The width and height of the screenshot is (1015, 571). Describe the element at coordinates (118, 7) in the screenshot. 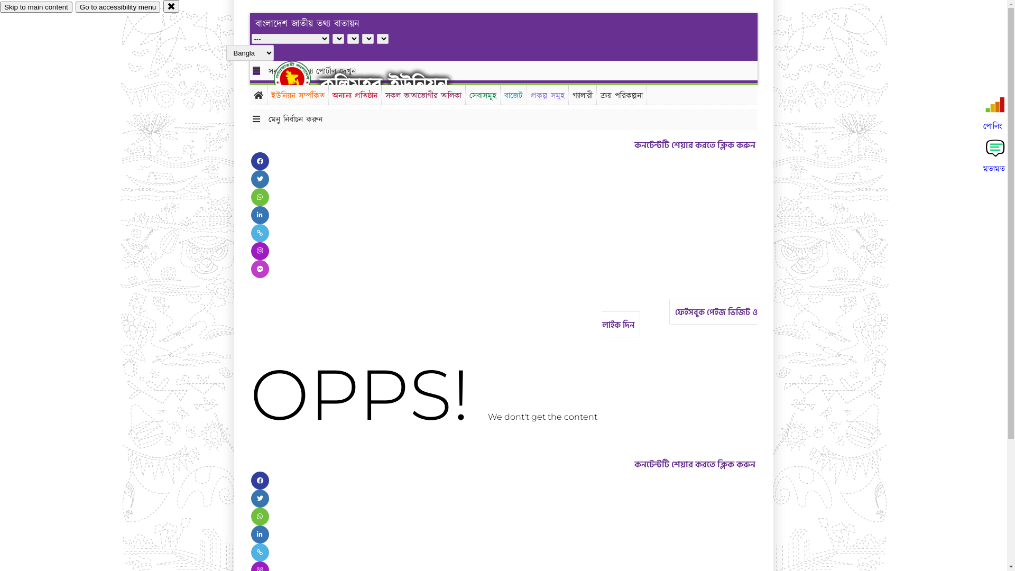

I see `Go to accessibility menu` at that location.